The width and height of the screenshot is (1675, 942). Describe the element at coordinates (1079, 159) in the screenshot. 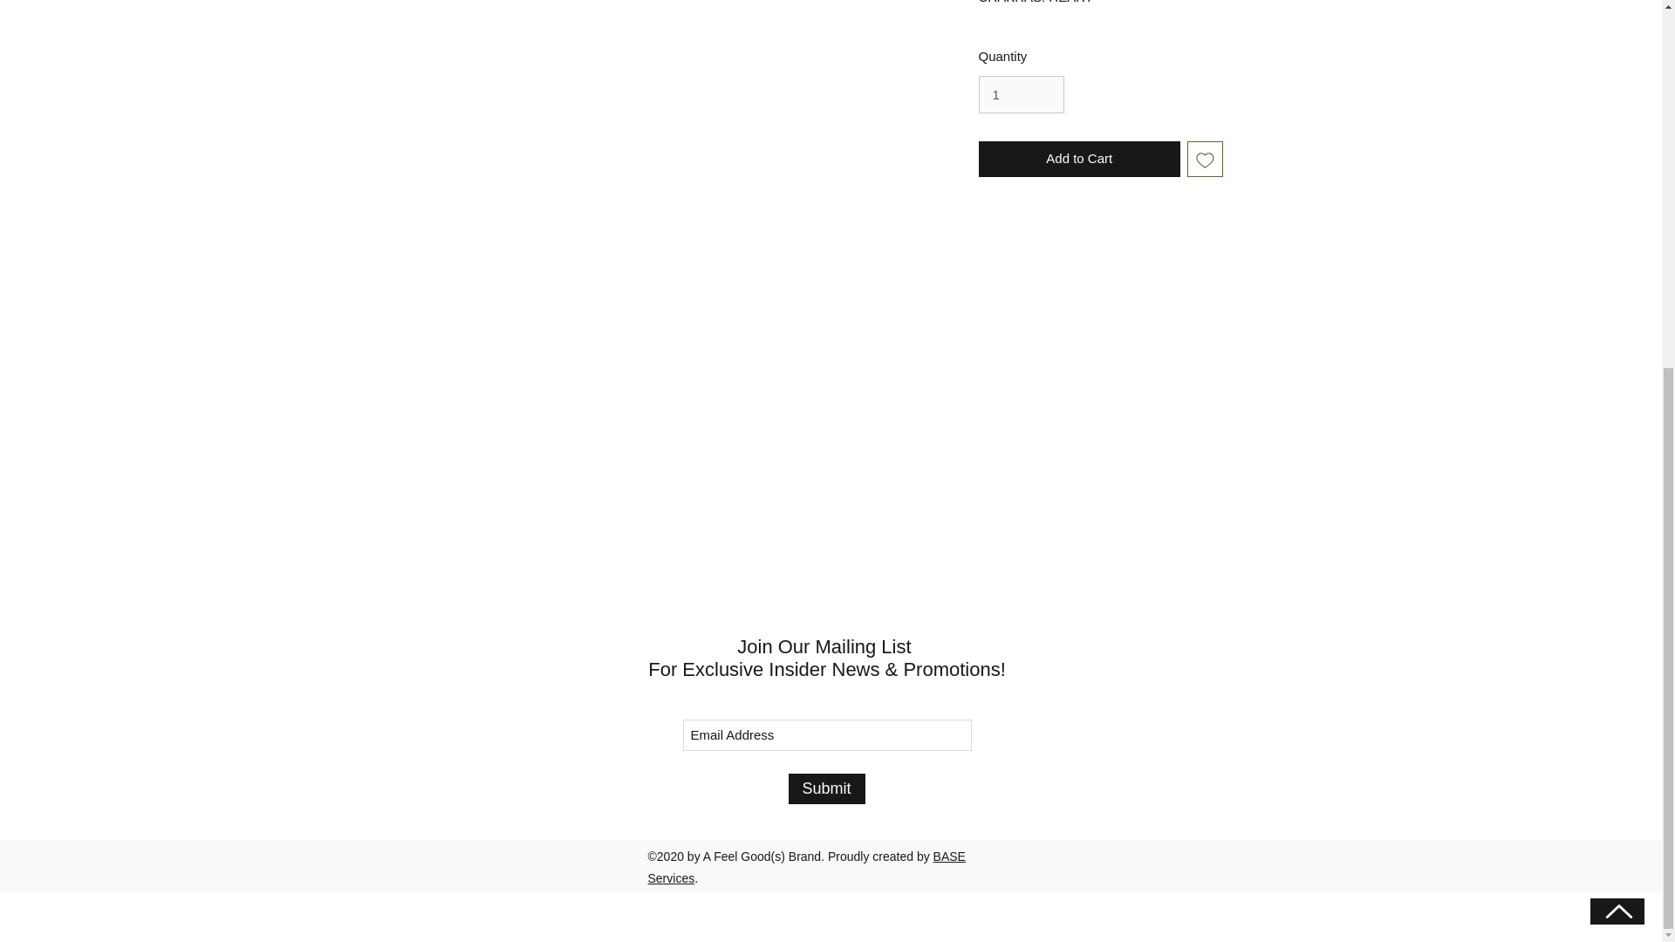

I see `Add to Cart` at that location.